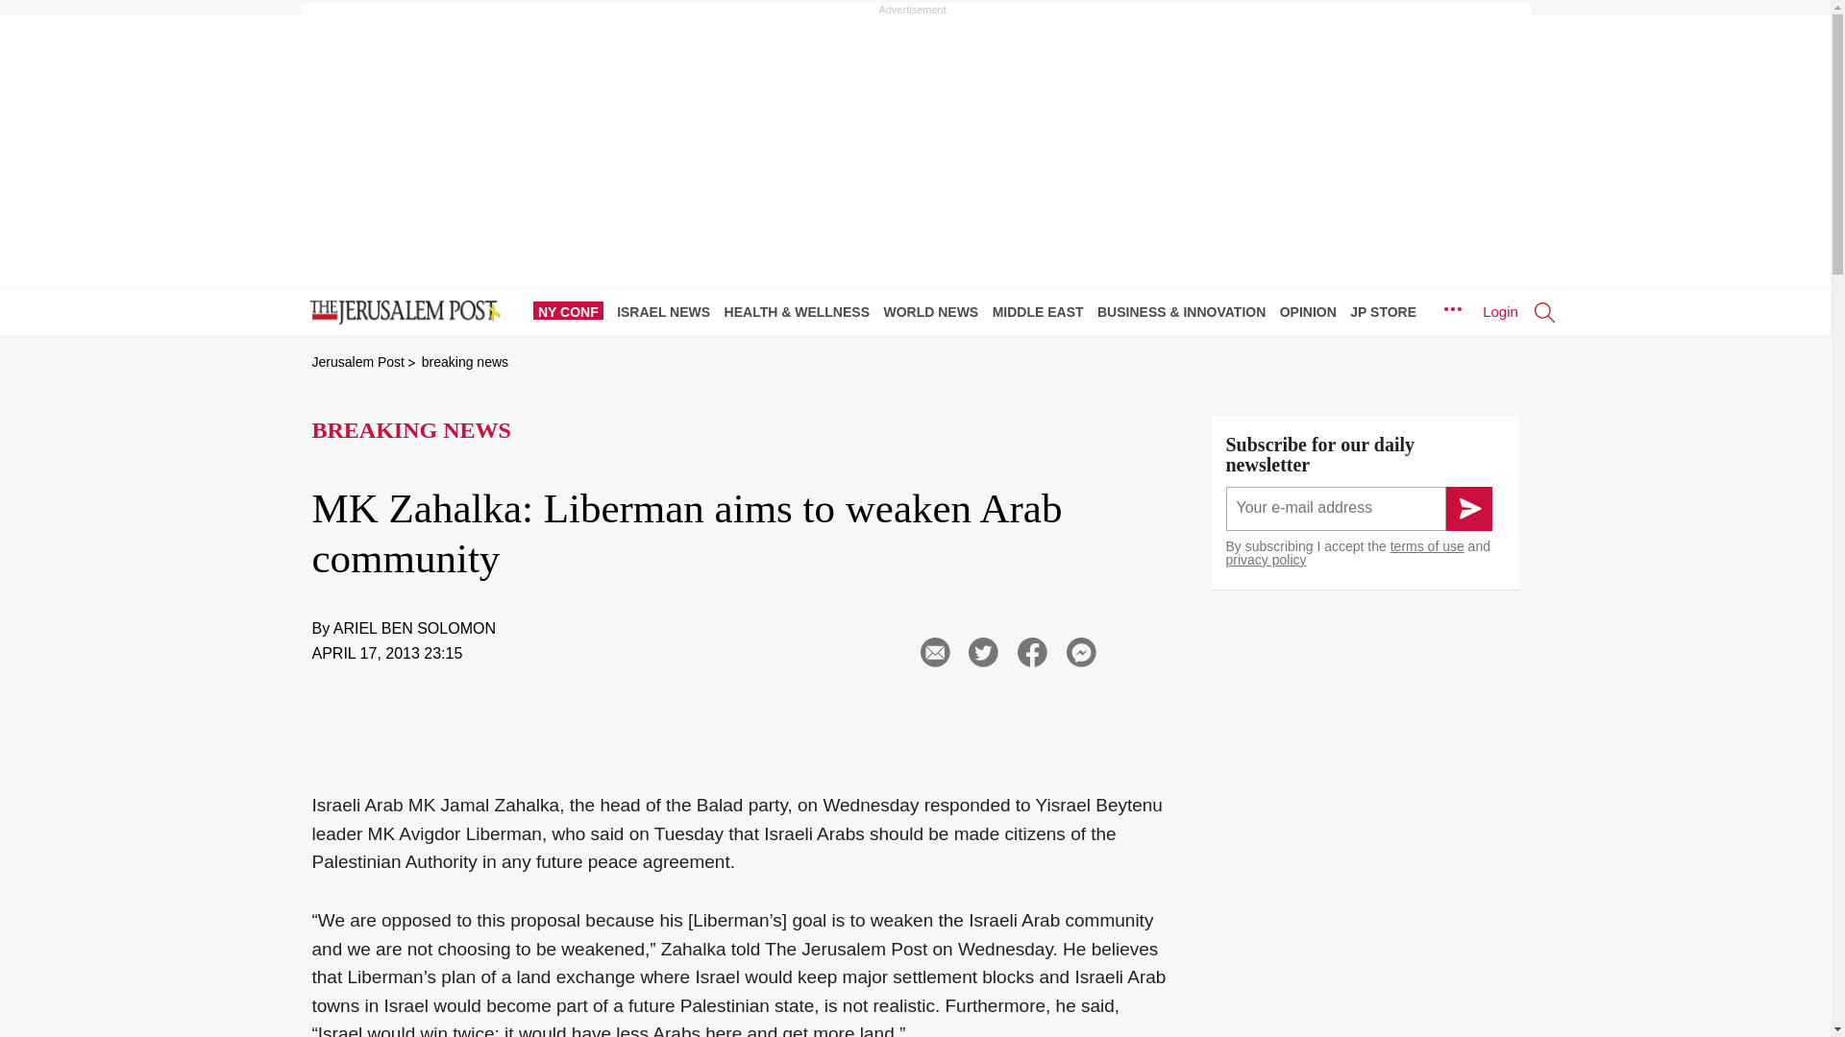 The width and height of the screenshot is (1845, 1037). What do you see at coordinates (415, 628) in the screenshot?
I see `ARIEL BEN SOLOMON` at bounding box center [415, 628].